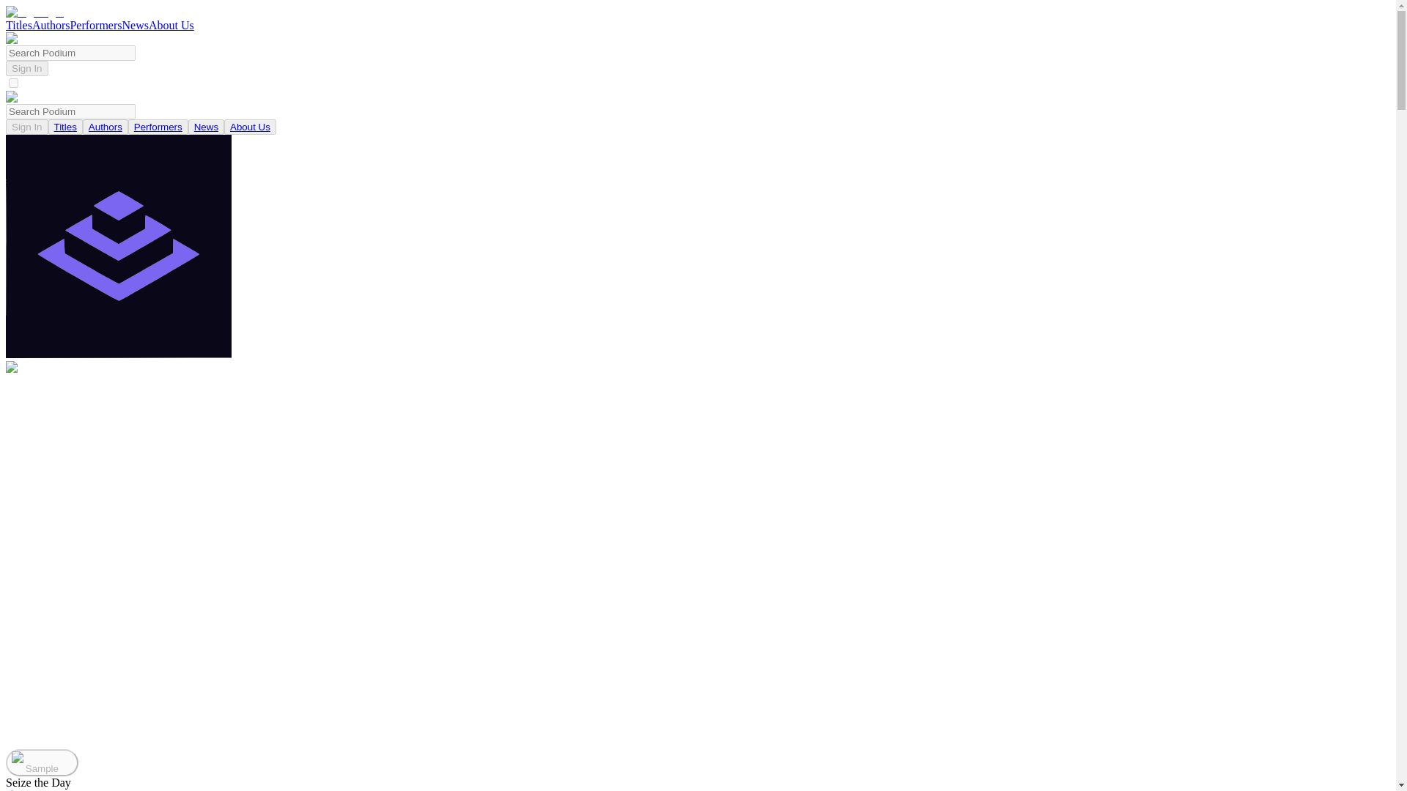 Image resolution: width=1407 pixels, height=791 pixels. I want to click on Sample, so click(42, 762).